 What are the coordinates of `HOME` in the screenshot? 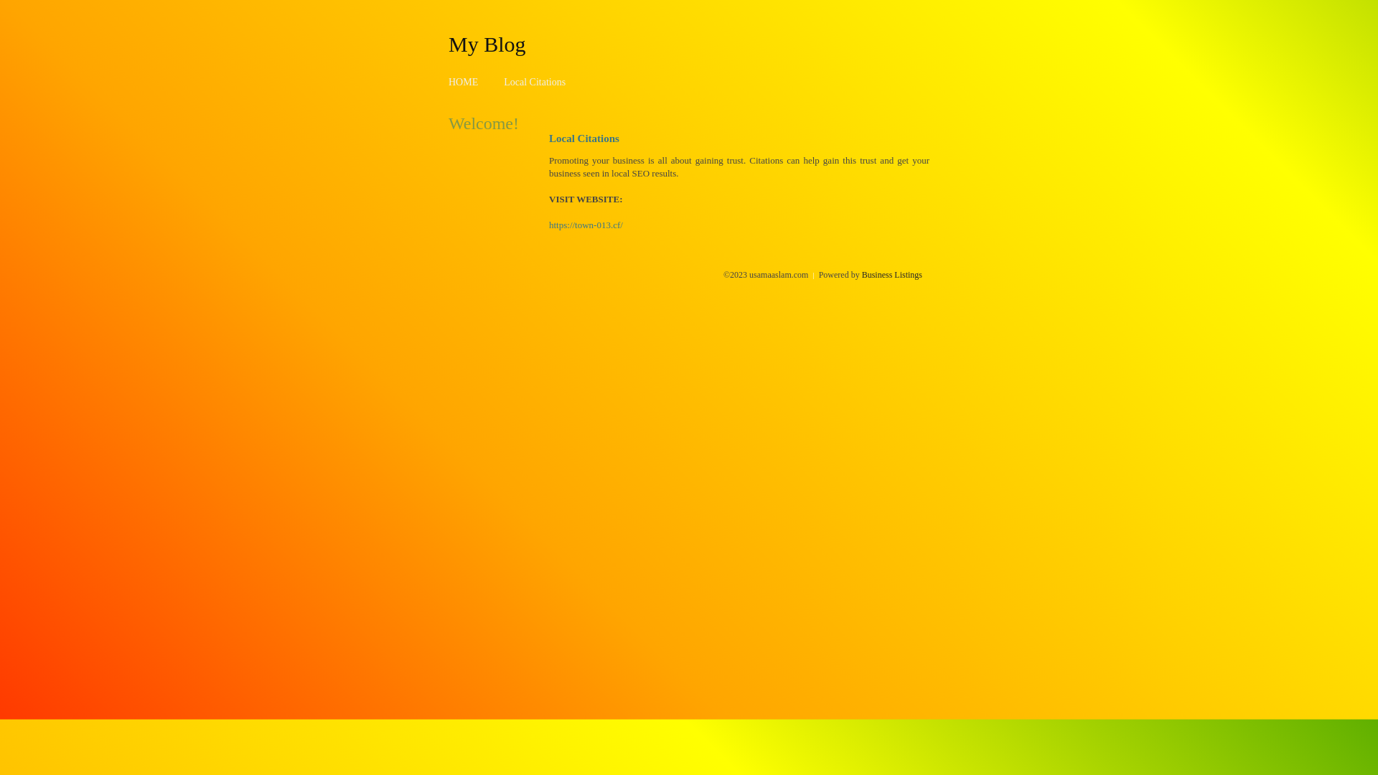 It's located at (464, 82).